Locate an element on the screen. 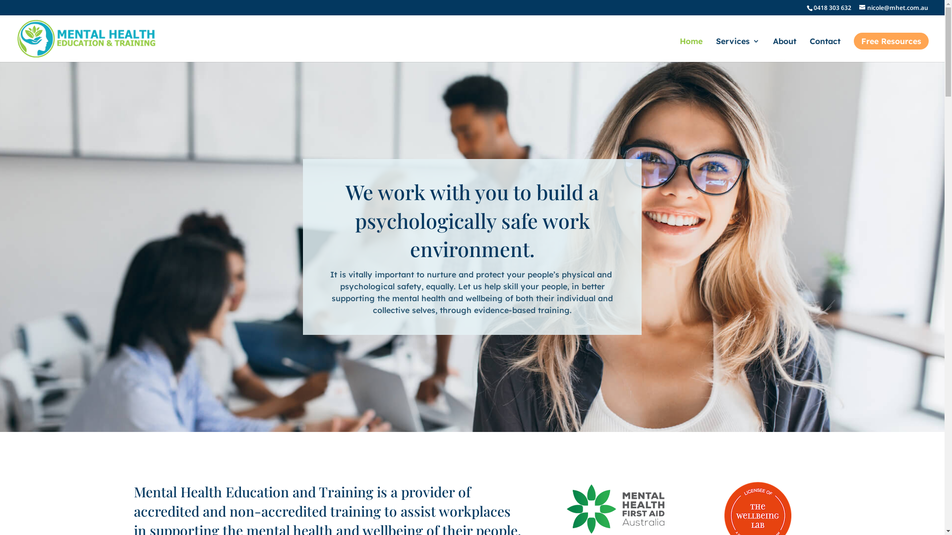  nicole@mhet.com.au is located at coordinates (893, 8).